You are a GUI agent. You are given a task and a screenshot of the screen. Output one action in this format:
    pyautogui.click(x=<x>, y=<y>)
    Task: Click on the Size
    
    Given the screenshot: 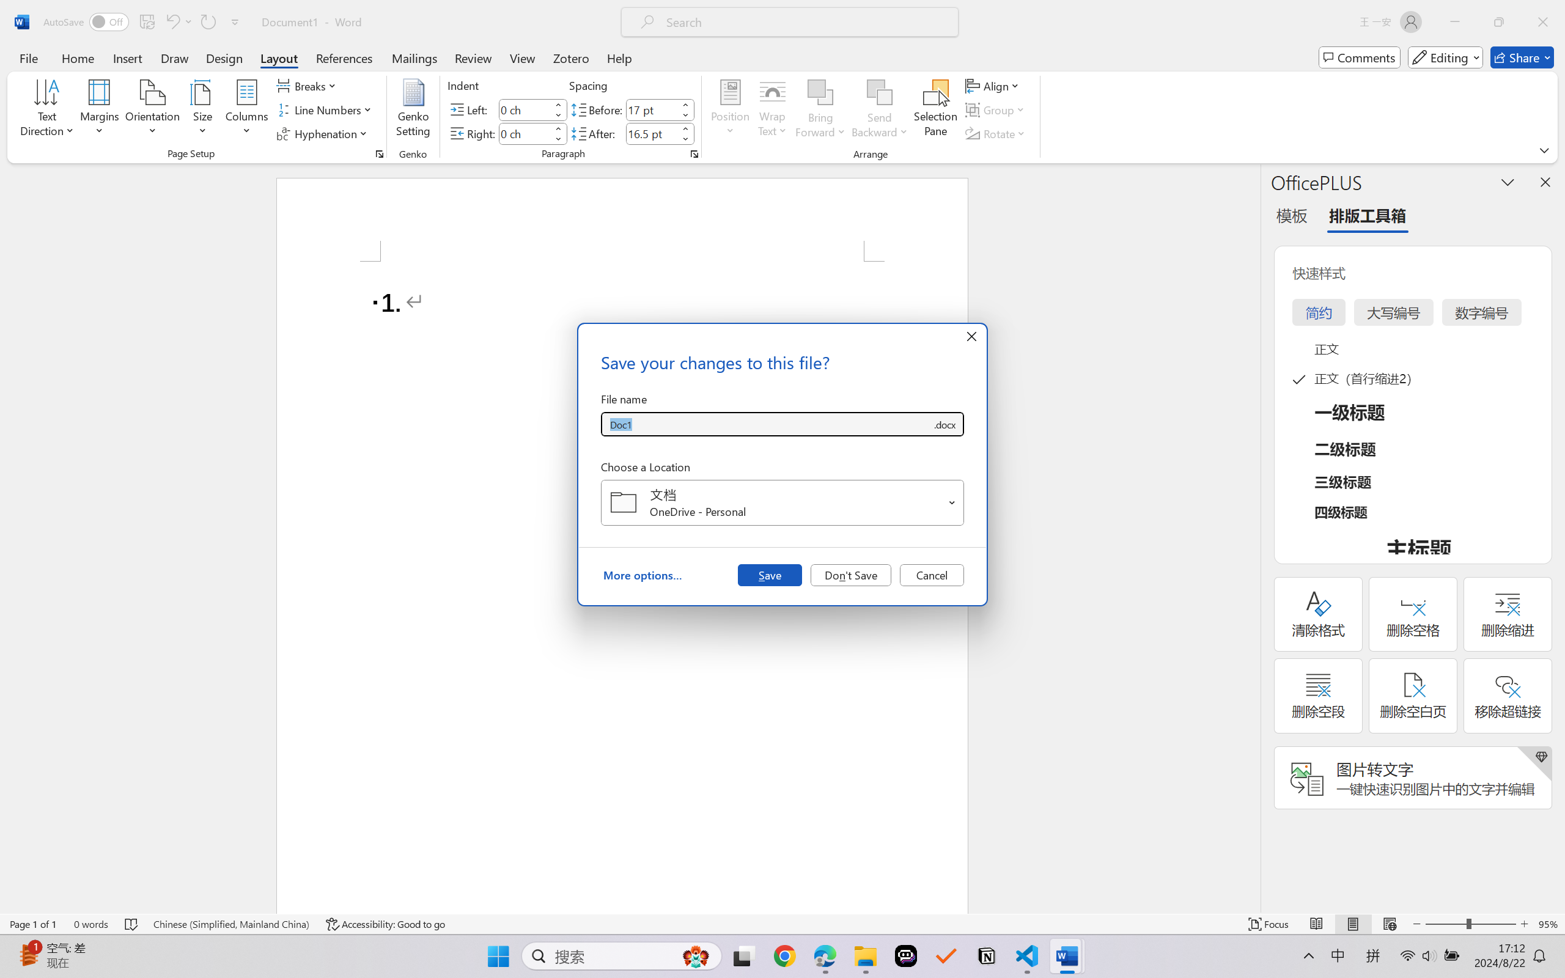 What is the action you would take?
    pyautogui.click(x=203, y=110)
    